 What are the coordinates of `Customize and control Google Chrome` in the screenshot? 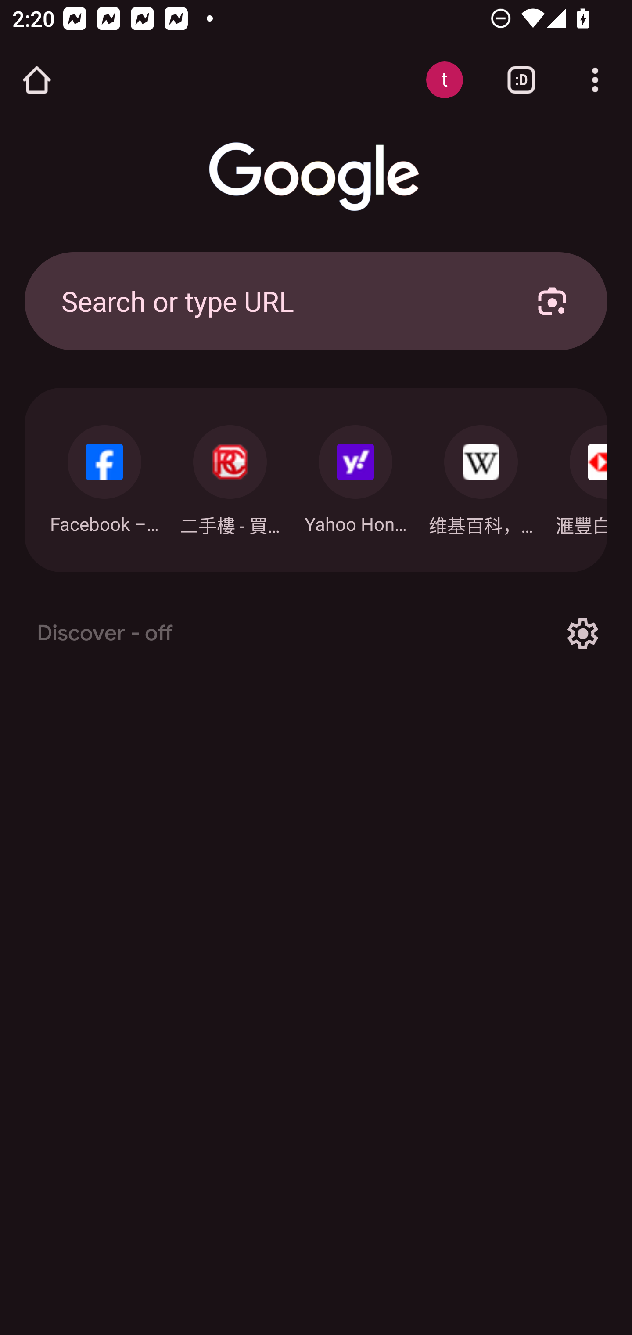 It's located at (595, 80).